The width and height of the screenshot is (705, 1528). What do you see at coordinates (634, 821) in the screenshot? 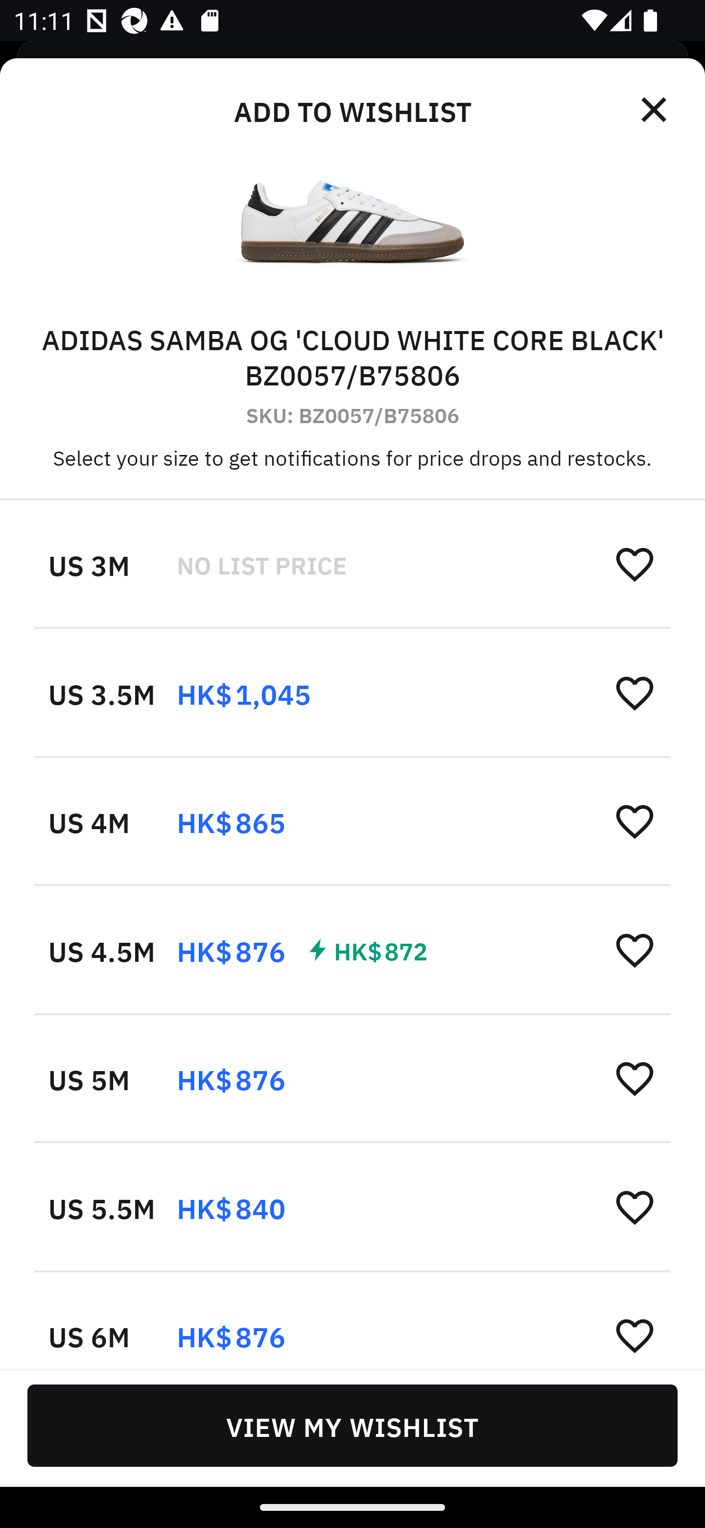
I see `󰋕` at bounding box center [634, 821].